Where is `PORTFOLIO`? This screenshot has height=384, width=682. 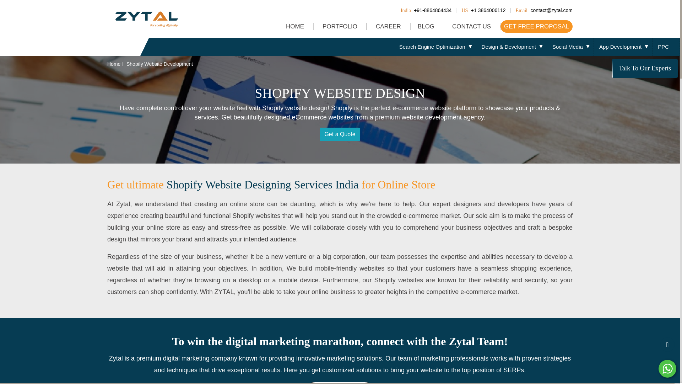 PORTFOLIO is located at coordinates (340, 26).